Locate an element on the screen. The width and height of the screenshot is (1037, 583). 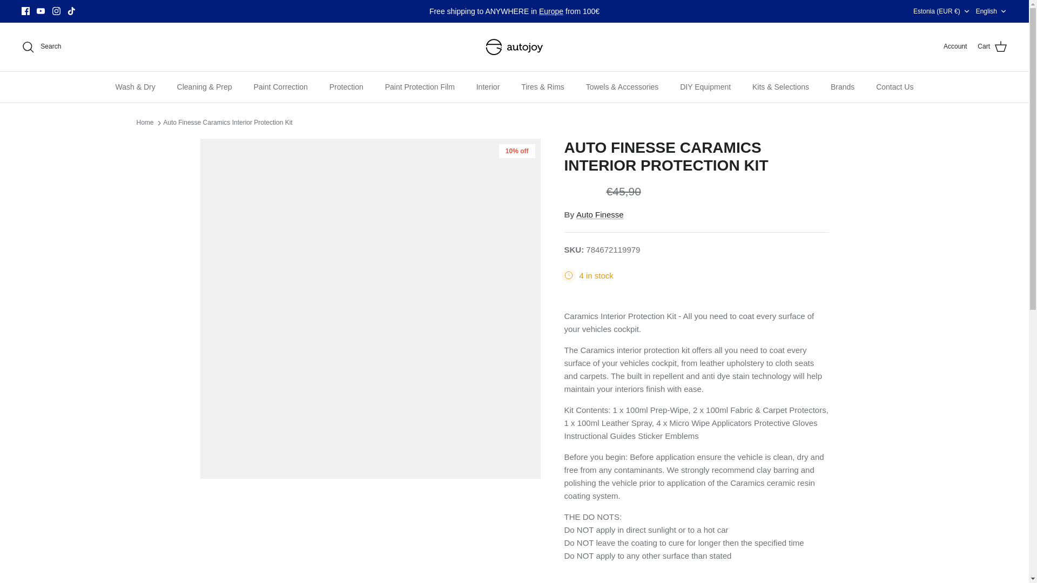
Cart is located at coordinates (56, 11).